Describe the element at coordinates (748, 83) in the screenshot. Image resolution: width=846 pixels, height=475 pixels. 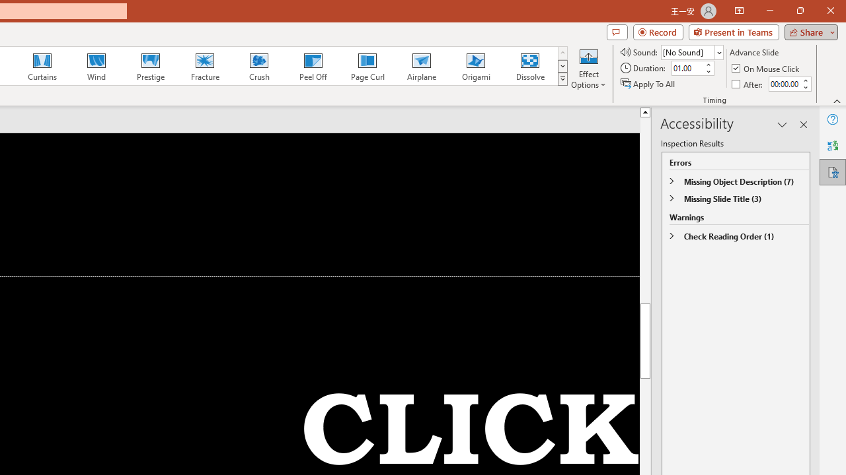
I see `After` at that location.